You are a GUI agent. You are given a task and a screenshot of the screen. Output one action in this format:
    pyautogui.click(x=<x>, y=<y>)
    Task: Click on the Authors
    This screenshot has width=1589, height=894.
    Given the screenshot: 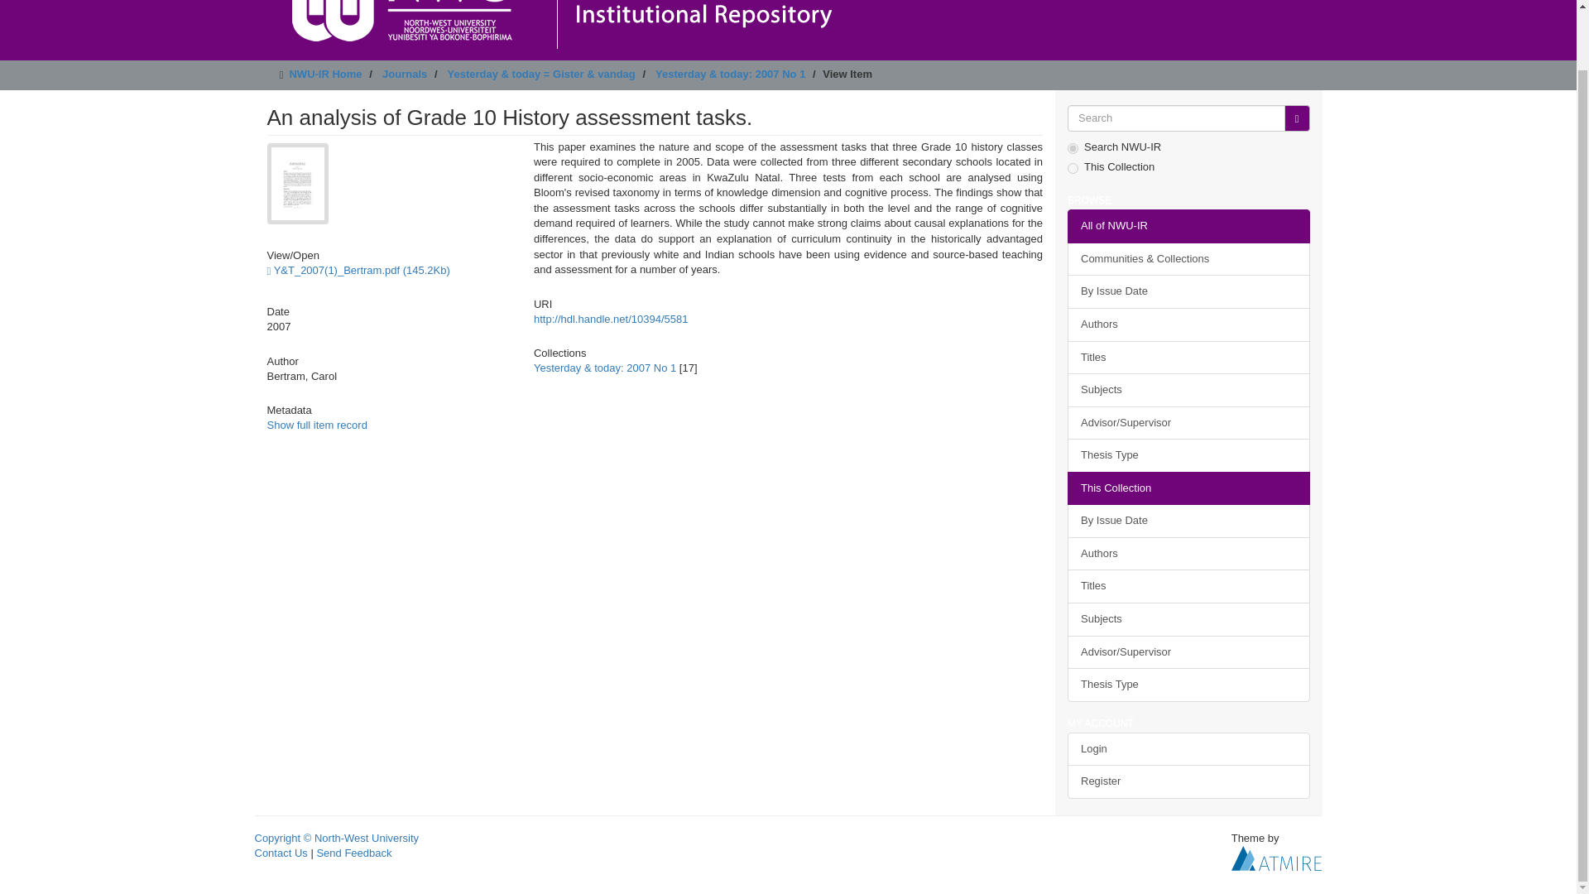 What is the action you would take?
    pyautogui.click(x=1188, y=555)
    